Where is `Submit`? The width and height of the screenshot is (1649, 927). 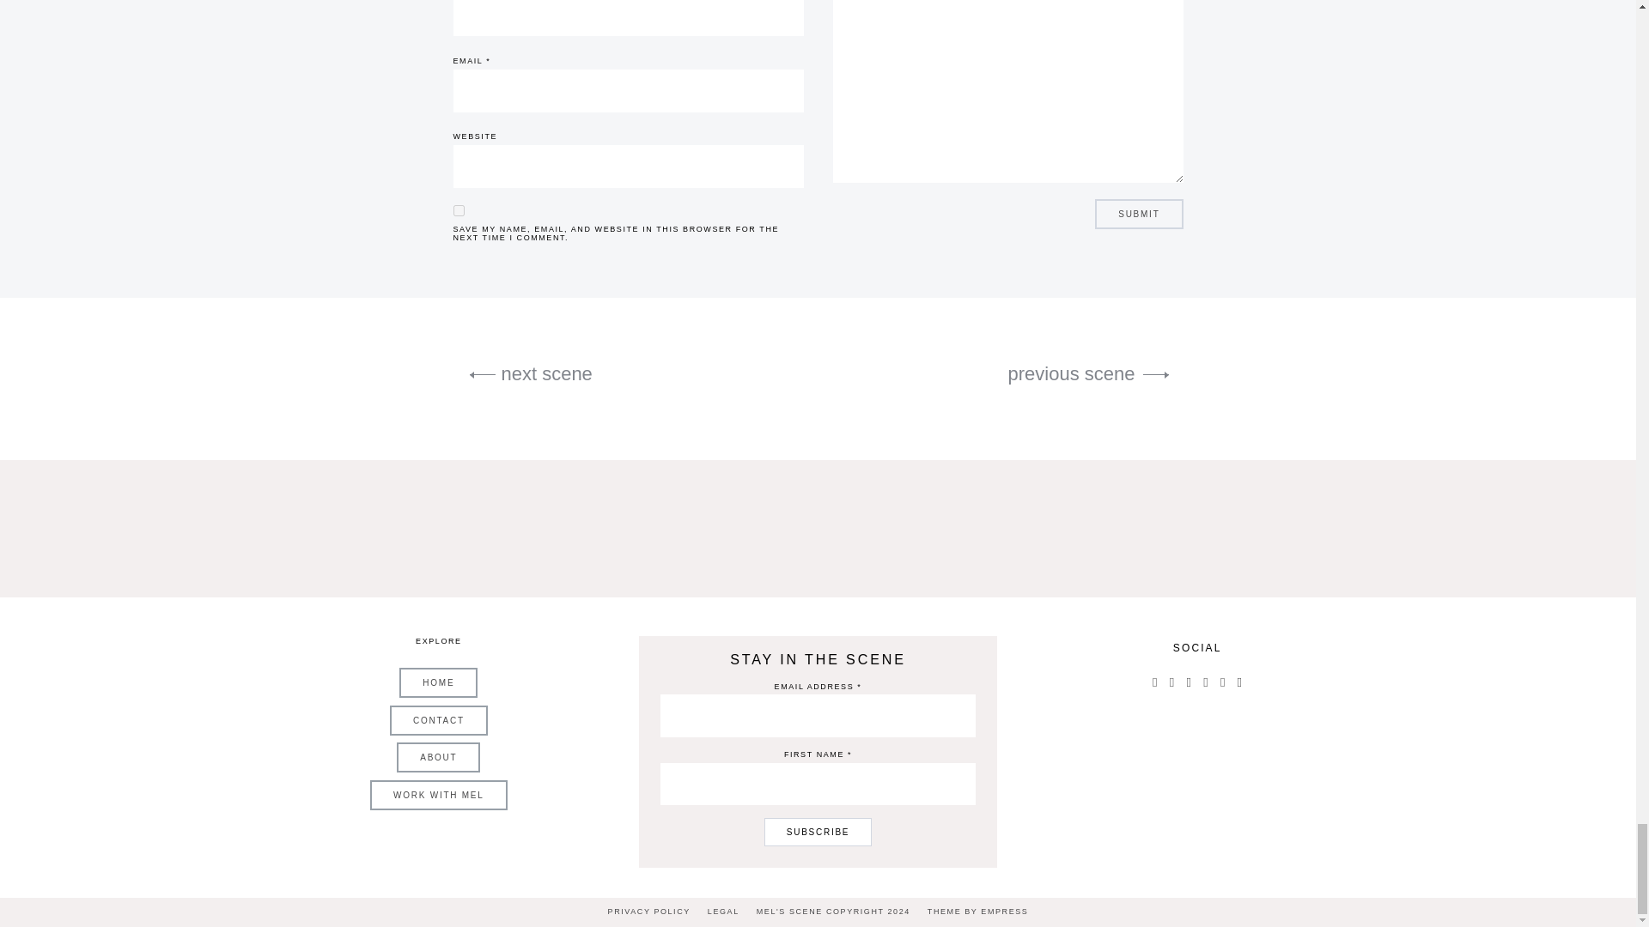
Submit is located at coordinates (1138, 214).